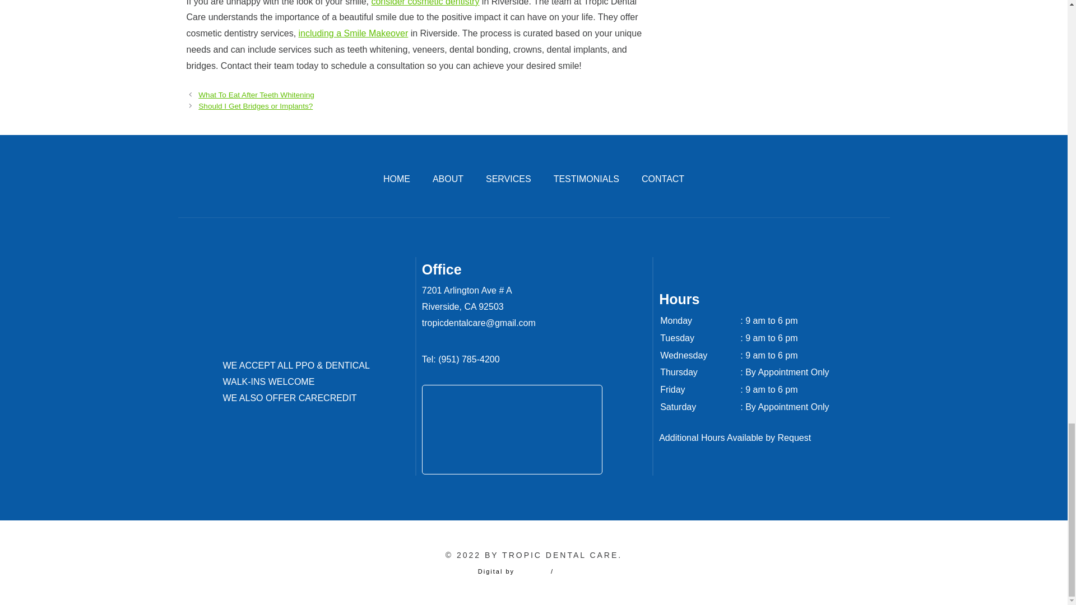  Describe the element at coordinates (256, 95) in the screenshot. I see `Previous` at that location.